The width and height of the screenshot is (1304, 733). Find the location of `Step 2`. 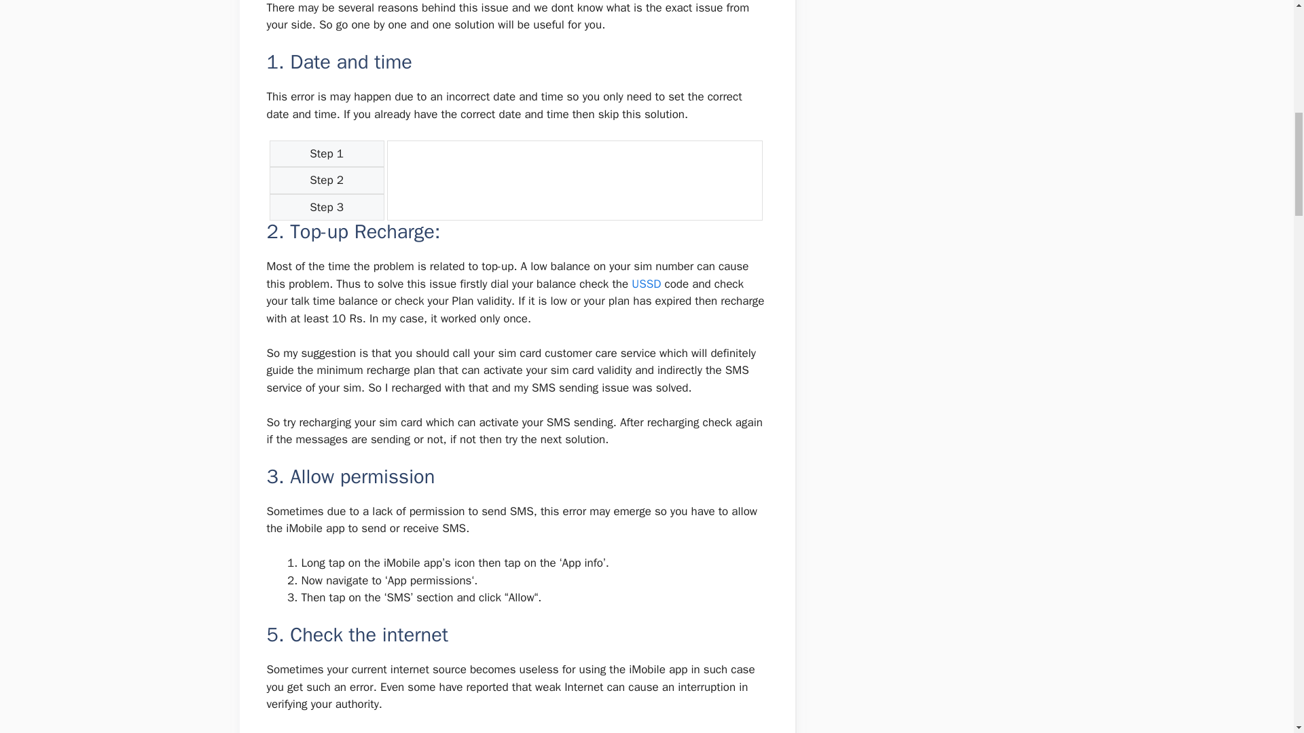

Step 2 is located at coordinates (326, 181).